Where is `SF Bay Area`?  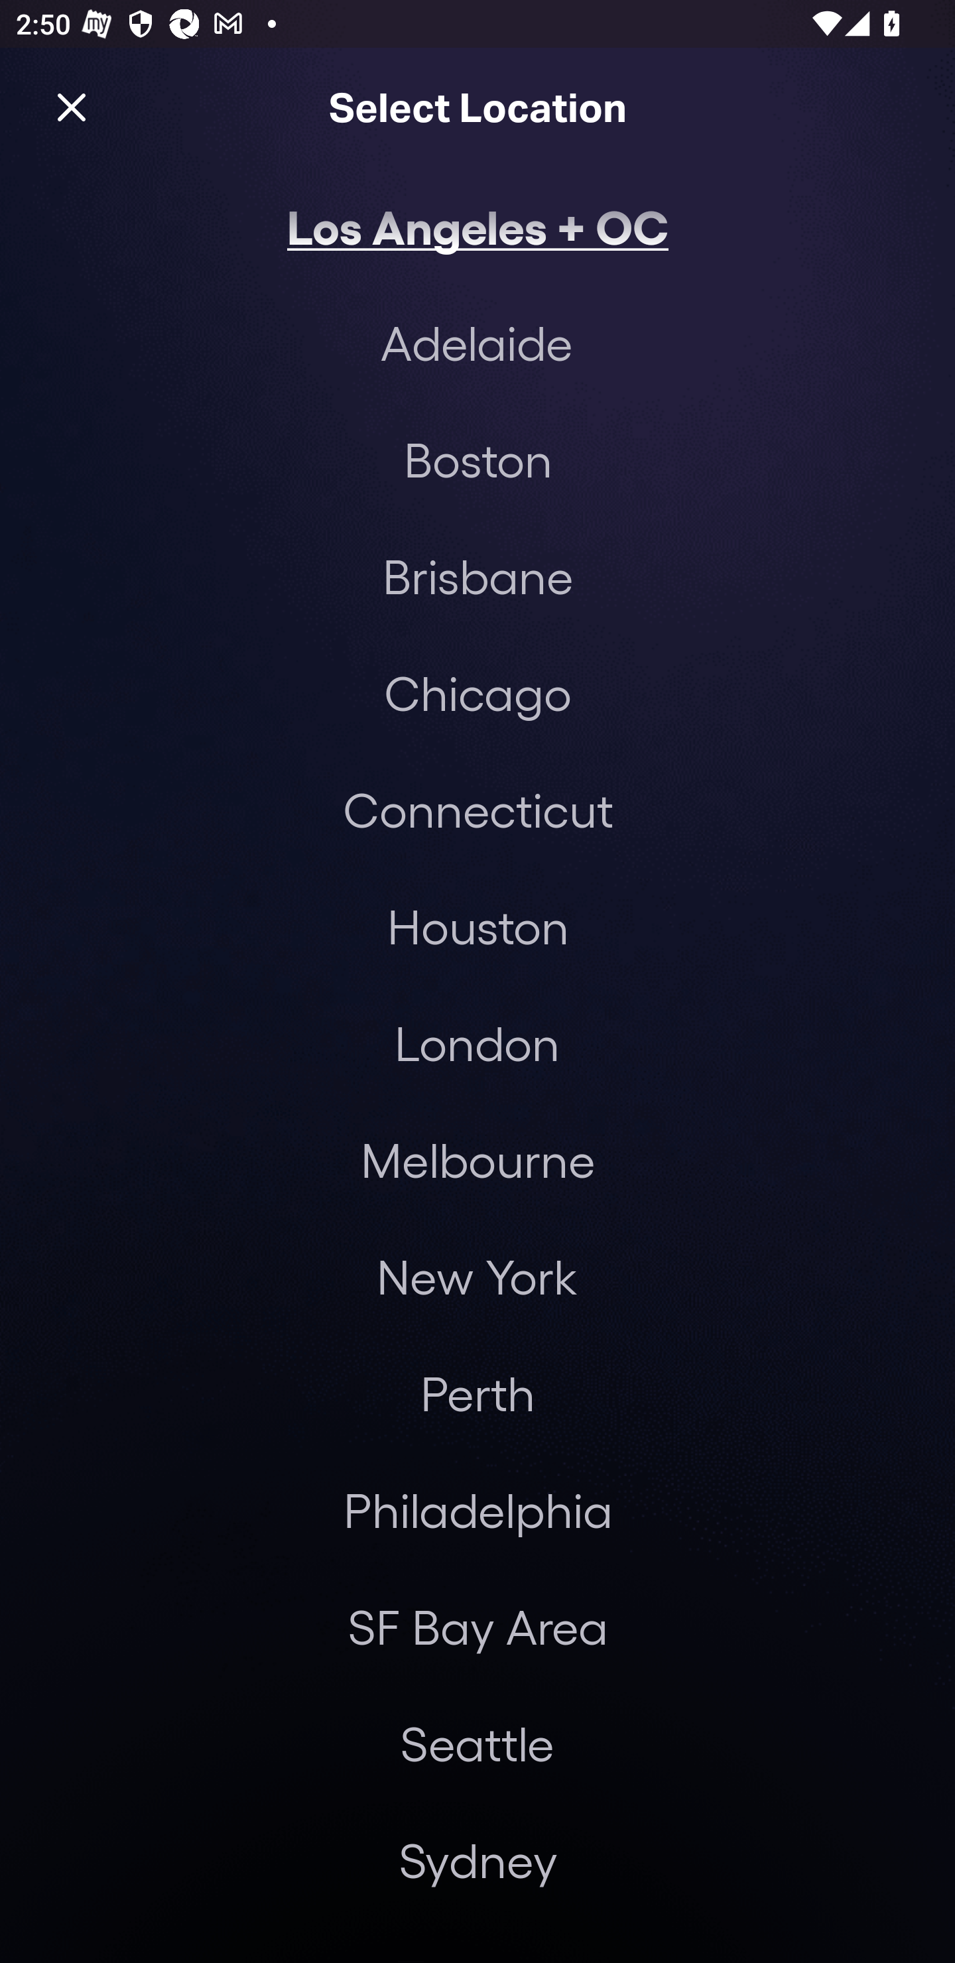
SF Bay Area is located at coordinates (477, 1626).